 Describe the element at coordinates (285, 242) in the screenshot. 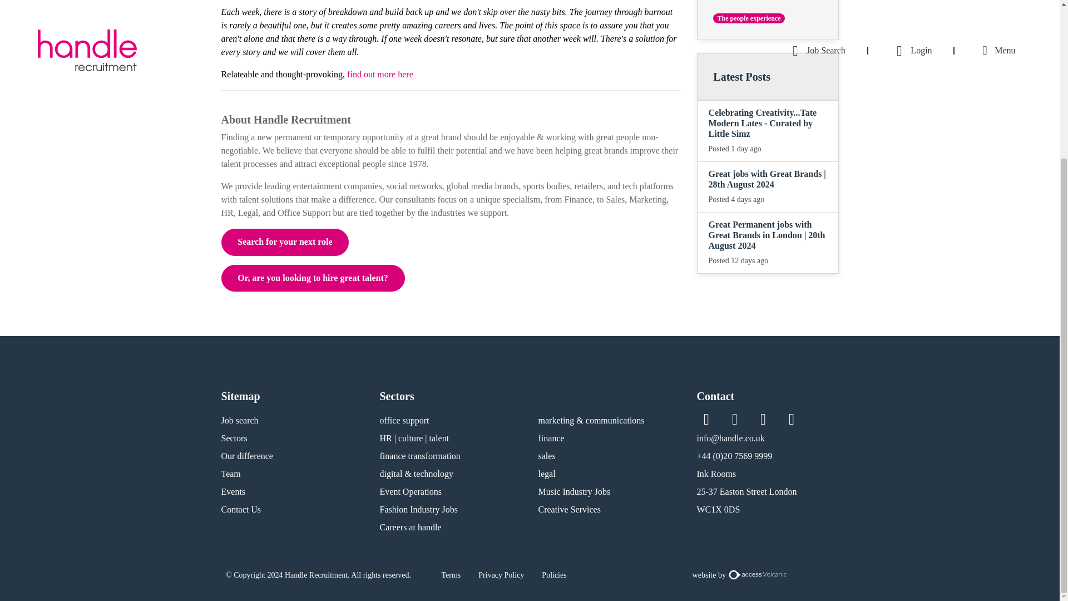

I see `Search for your next role` at that location.